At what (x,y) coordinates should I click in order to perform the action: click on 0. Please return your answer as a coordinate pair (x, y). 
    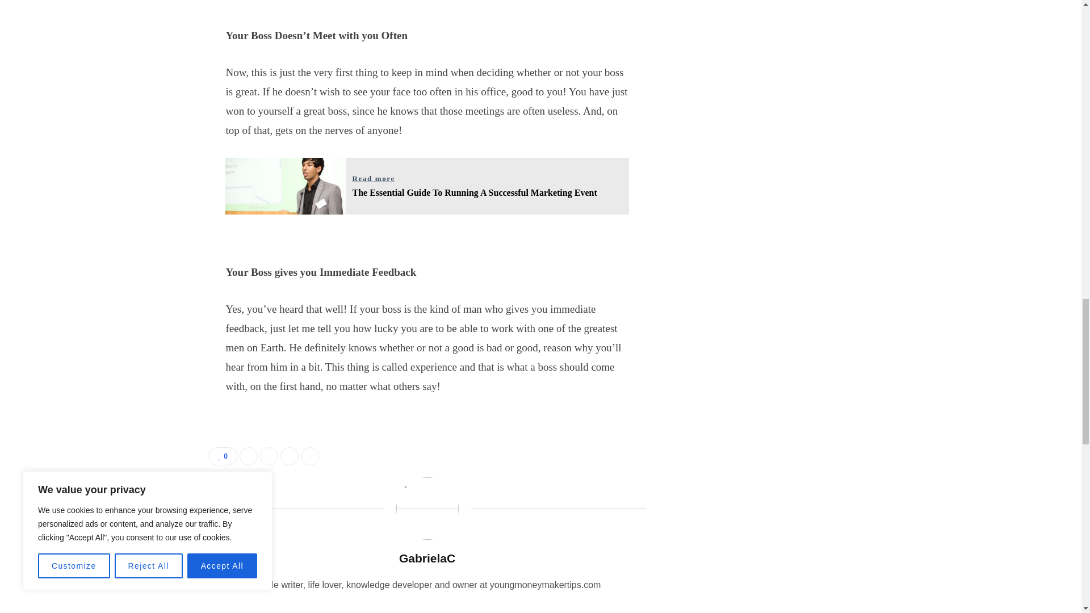
    Looking at the image, I should click on (223, 456).